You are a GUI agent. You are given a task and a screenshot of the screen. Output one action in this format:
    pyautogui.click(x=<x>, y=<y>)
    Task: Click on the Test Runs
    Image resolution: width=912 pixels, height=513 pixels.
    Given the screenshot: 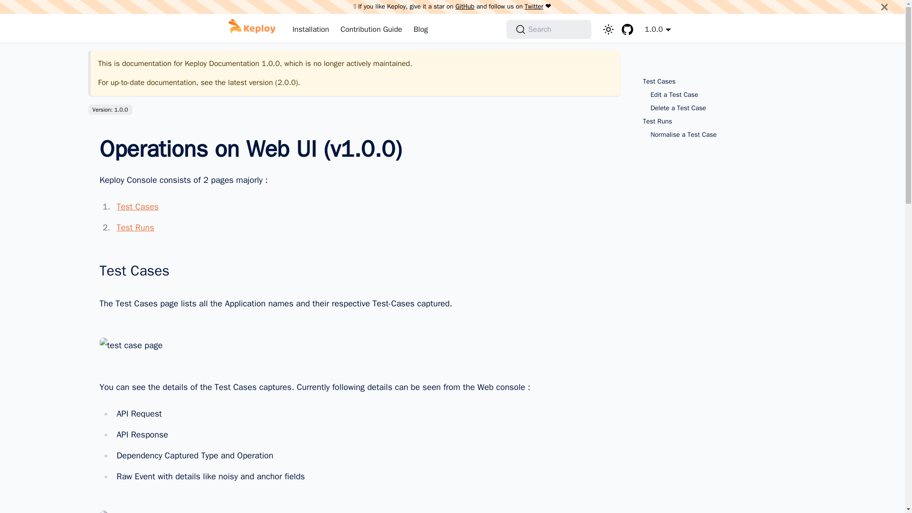 What is the action you would take?
    pyautogui.click(x=721, y=122)
    